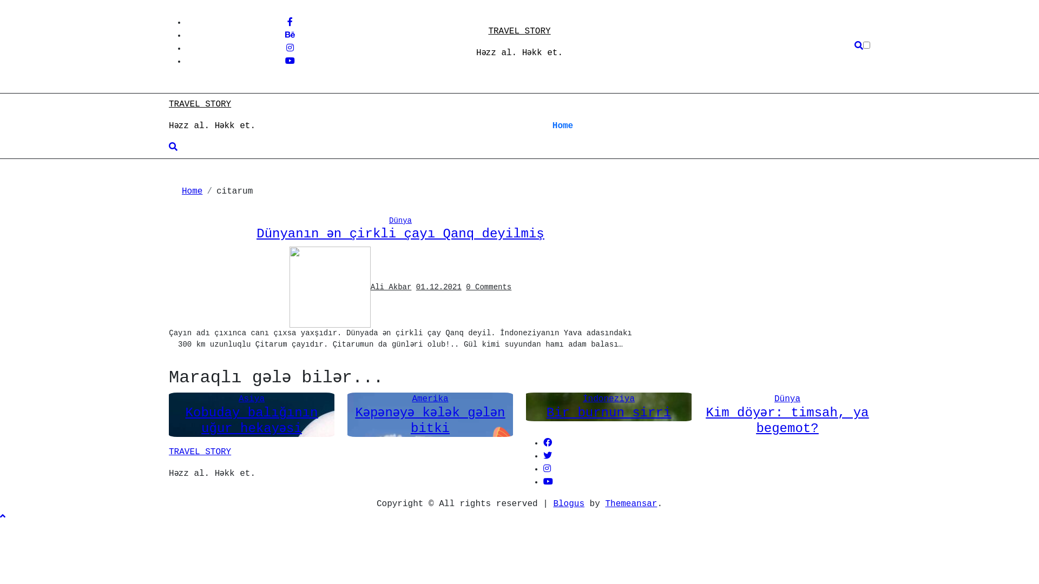 Image resolution: width=1039 pixels, height=584 pixels. I want to click on TRAVEL STORY, so click(200, 104).